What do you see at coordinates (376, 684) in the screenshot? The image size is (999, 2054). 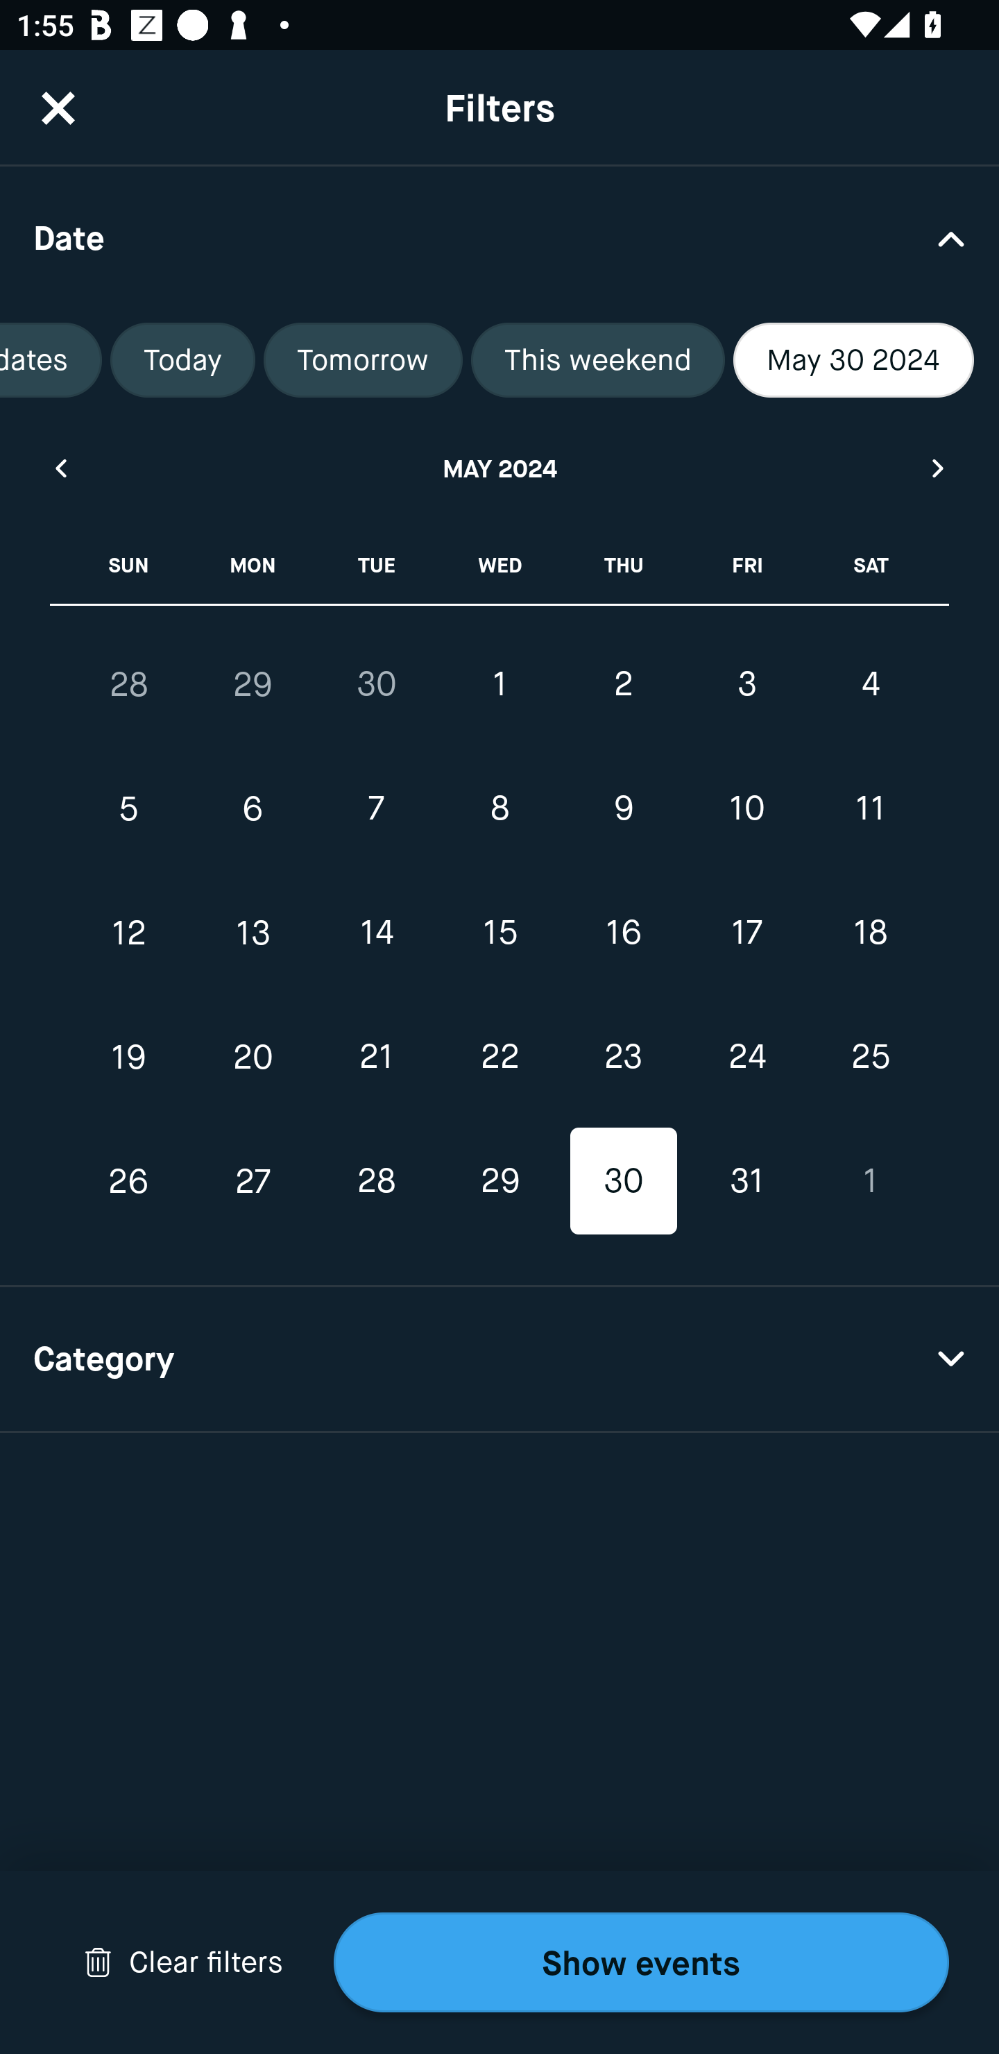 I see `30` at bounding box center [376, 684].